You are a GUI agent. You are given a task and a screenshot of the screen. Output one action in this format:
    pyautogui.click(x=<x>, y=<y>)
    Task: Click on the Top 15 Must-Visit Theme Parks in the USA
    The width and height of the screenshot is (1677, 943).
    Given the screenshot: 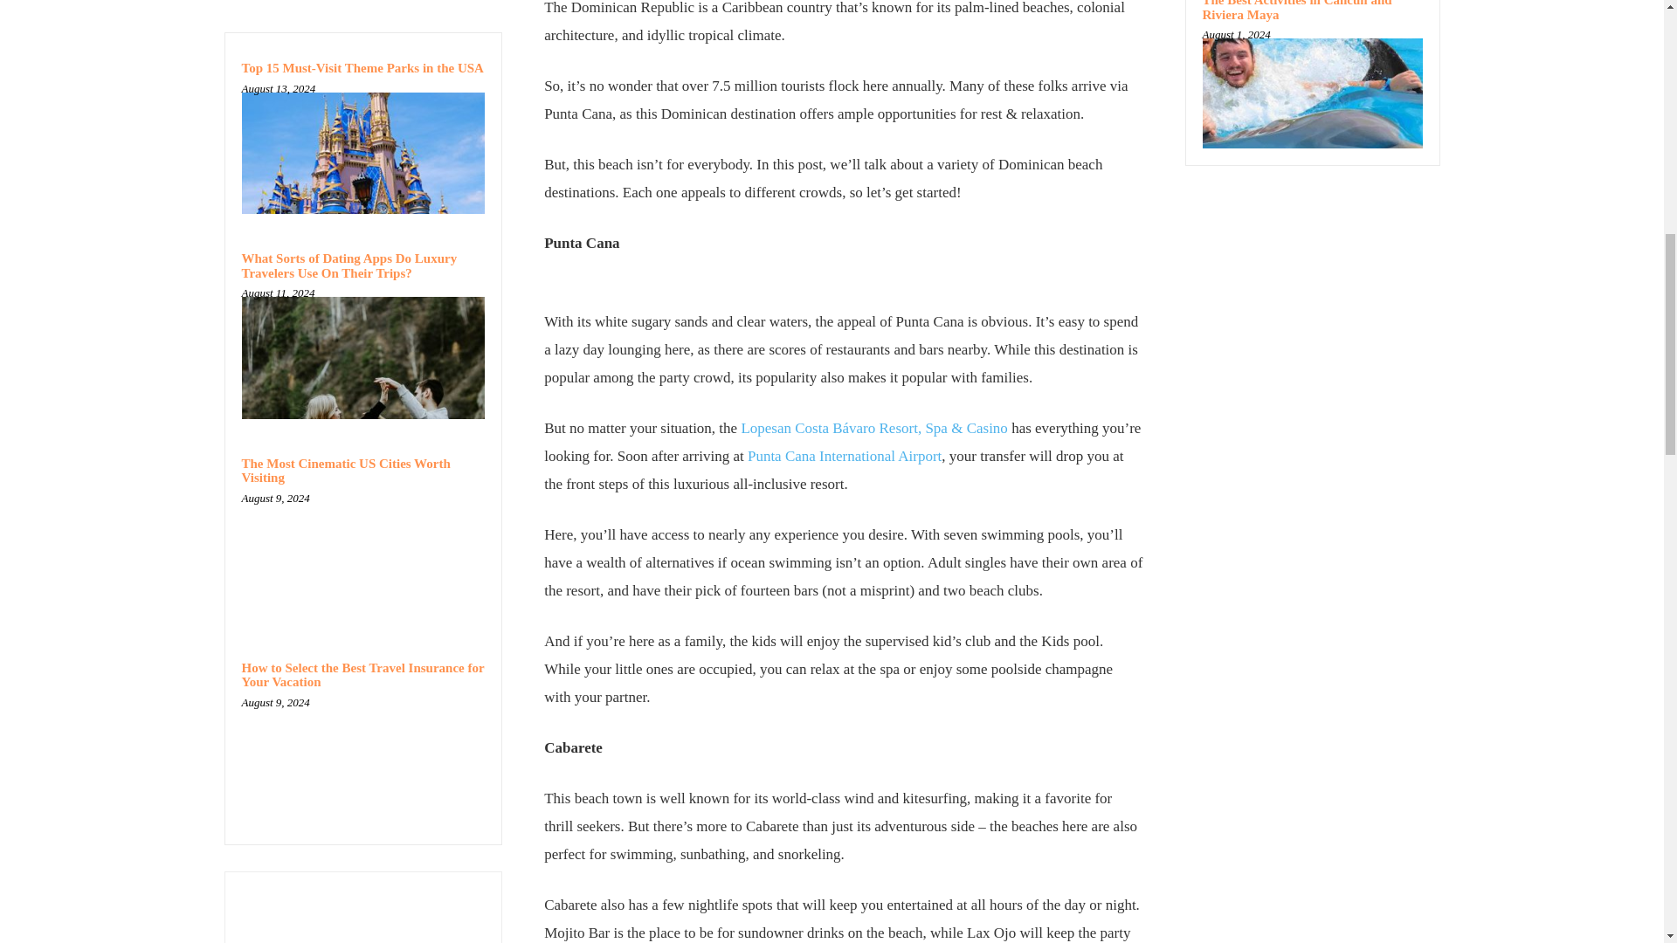 What is the action you would take?
    pyautogui.click(x=362, y=68)
    